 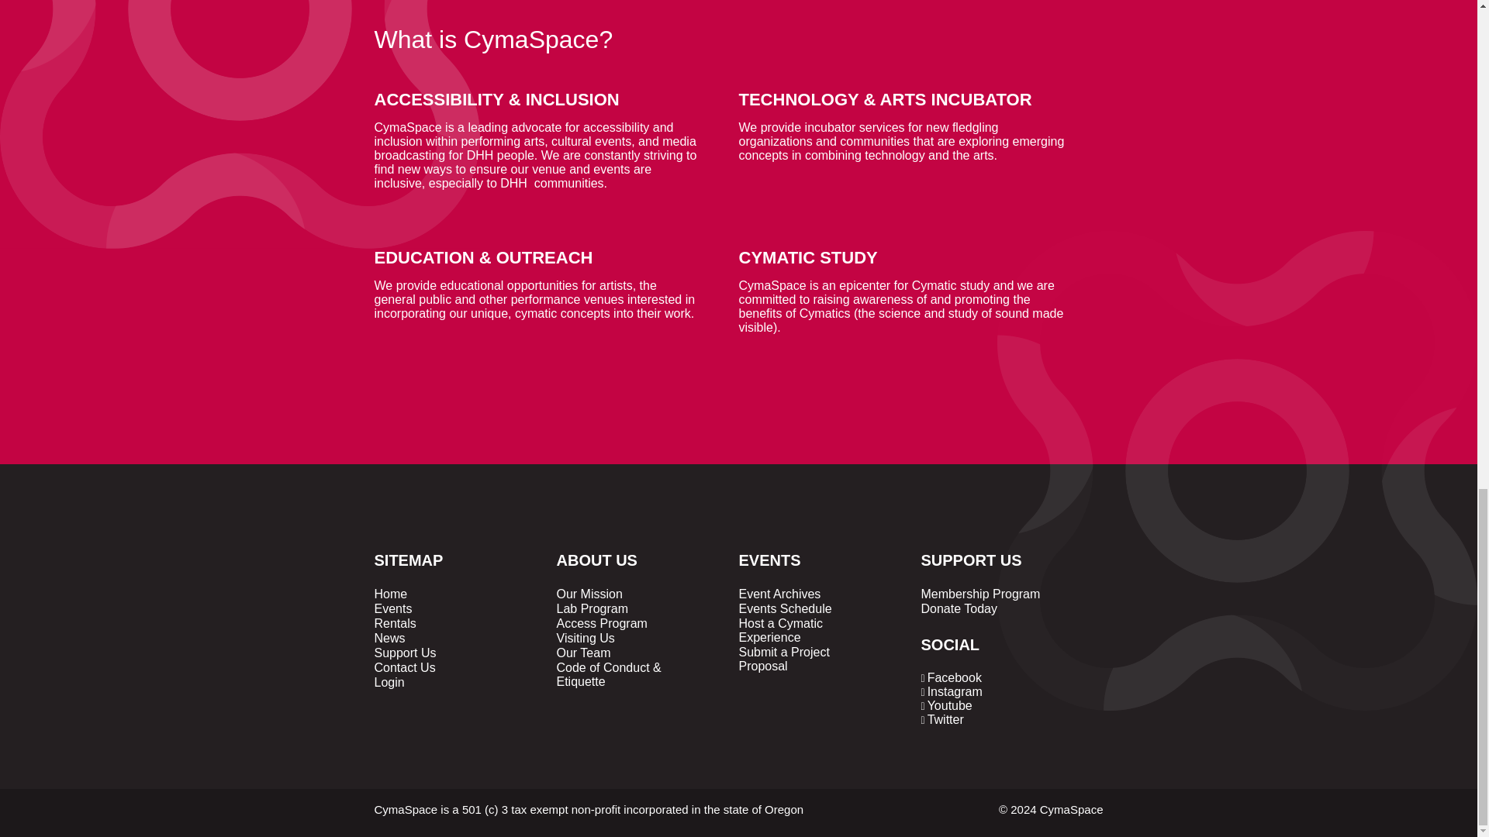 What do you see at coordinates (394, 623) in the screenshot?
I see `CymaSpace Rentals` at bounding box center [394, 623].